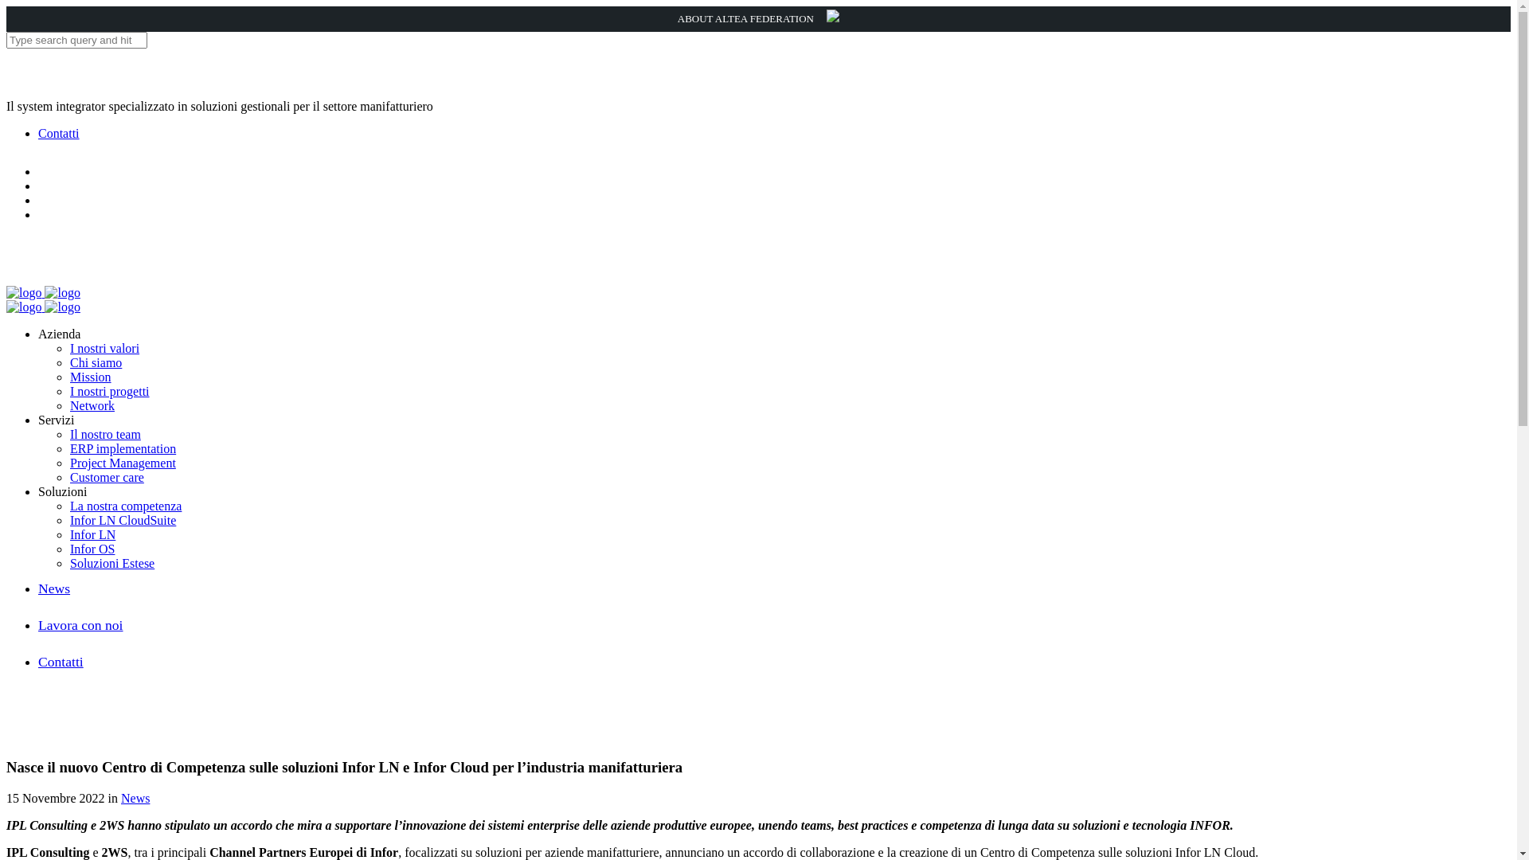 Image resolution: width=1529 pixels, height=860 pixels. What do you see at coordinates (123, 449) in the screenshot?
I see `ERP implementation` at bounding box center [123, 449].